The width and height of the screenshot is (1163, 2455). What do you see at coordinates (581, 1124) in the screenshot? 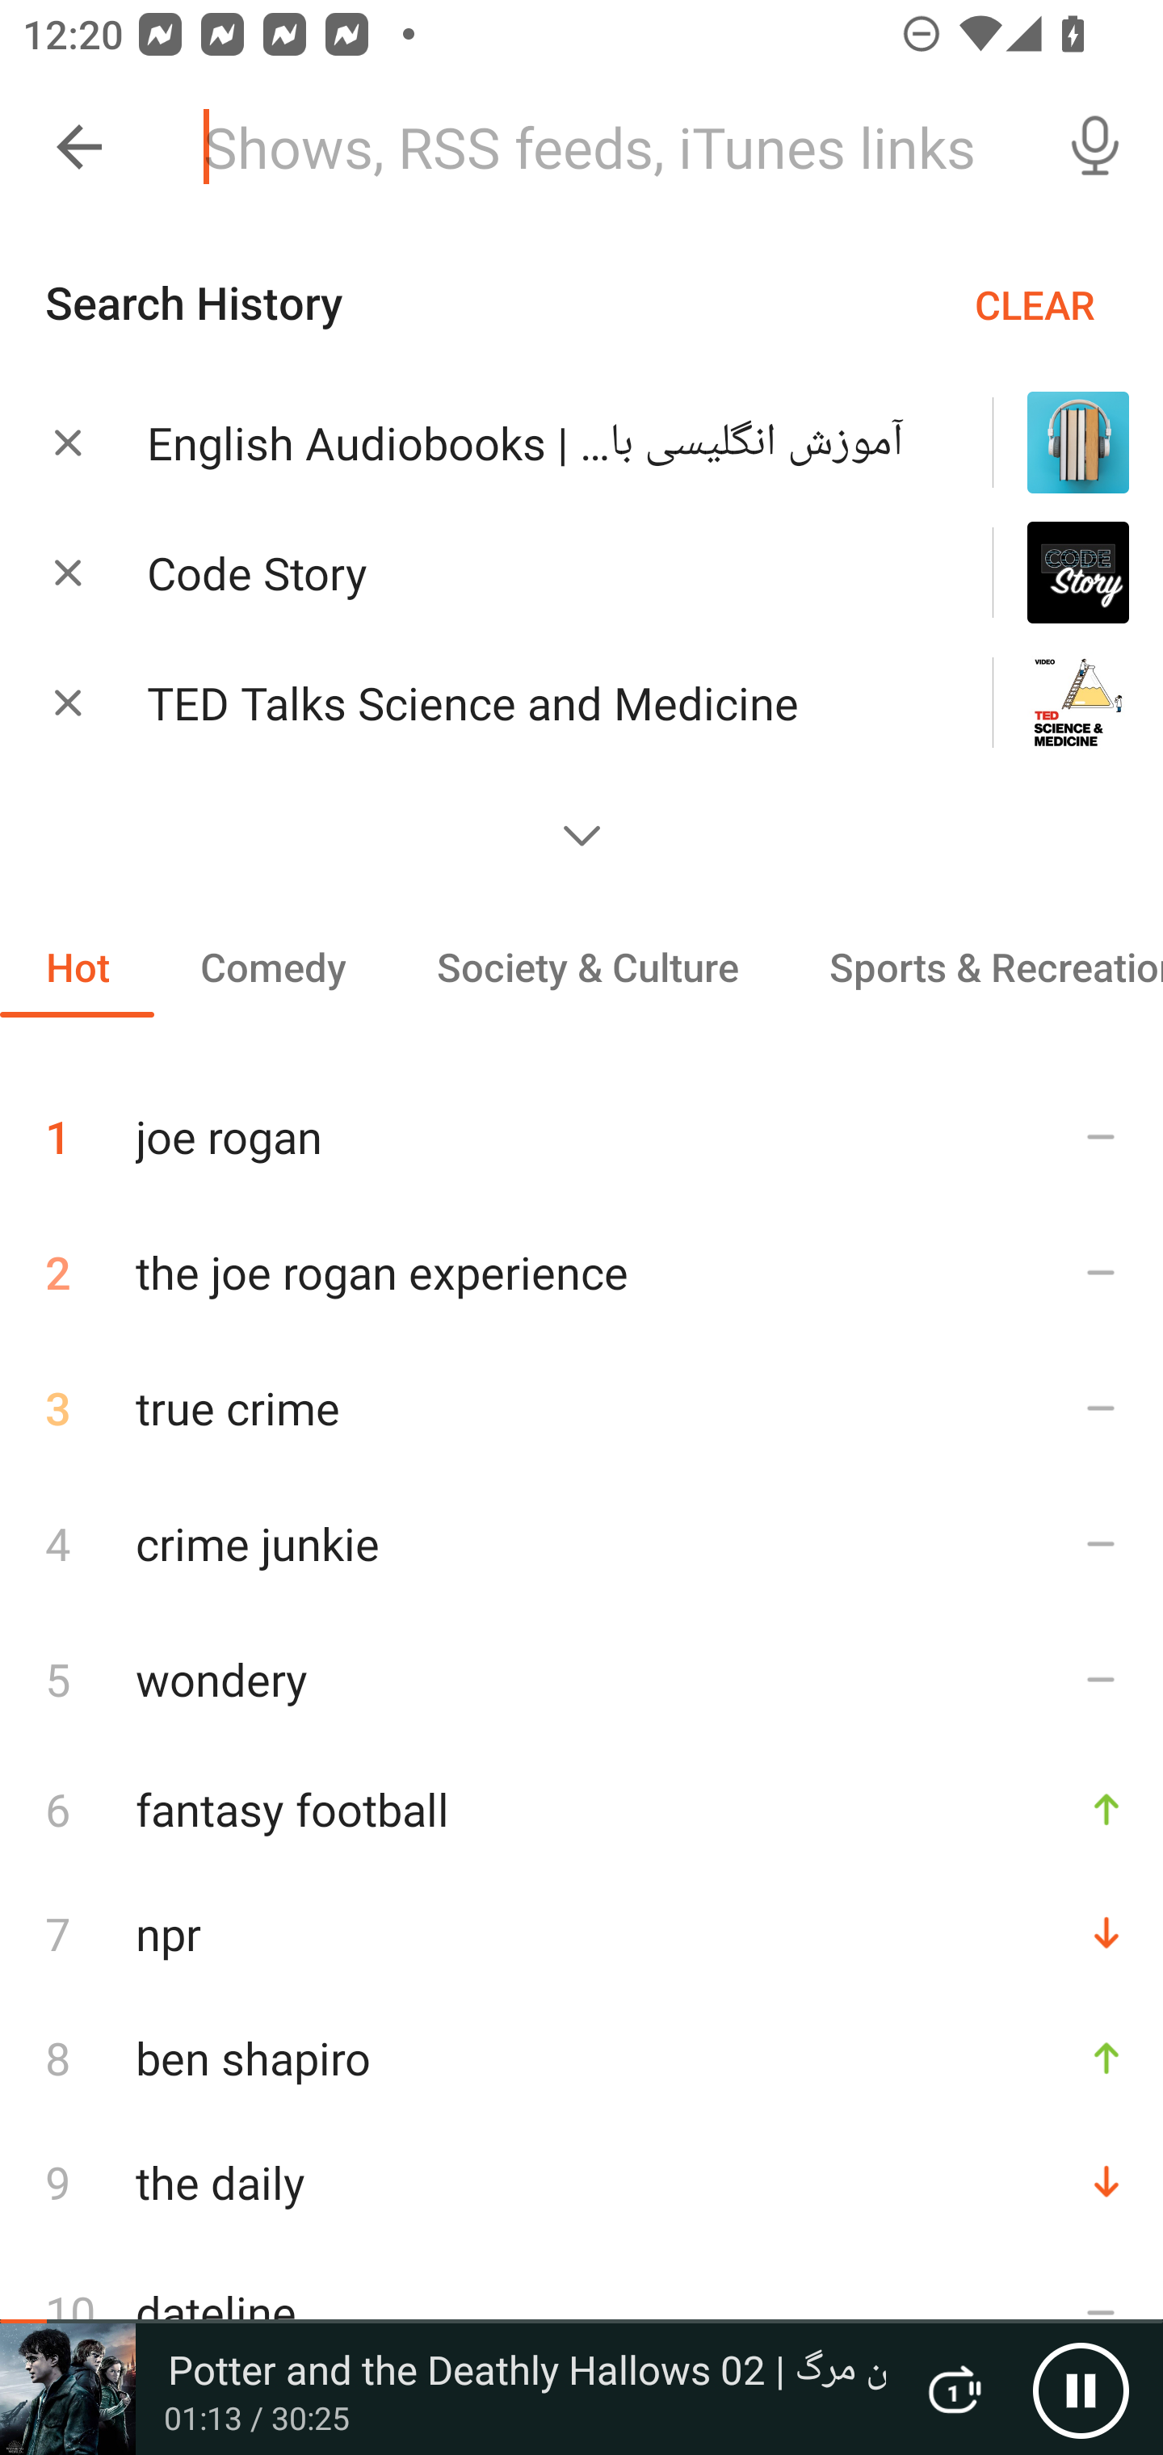
I see `1 joe rogan` at bounding box center [581, 1124].